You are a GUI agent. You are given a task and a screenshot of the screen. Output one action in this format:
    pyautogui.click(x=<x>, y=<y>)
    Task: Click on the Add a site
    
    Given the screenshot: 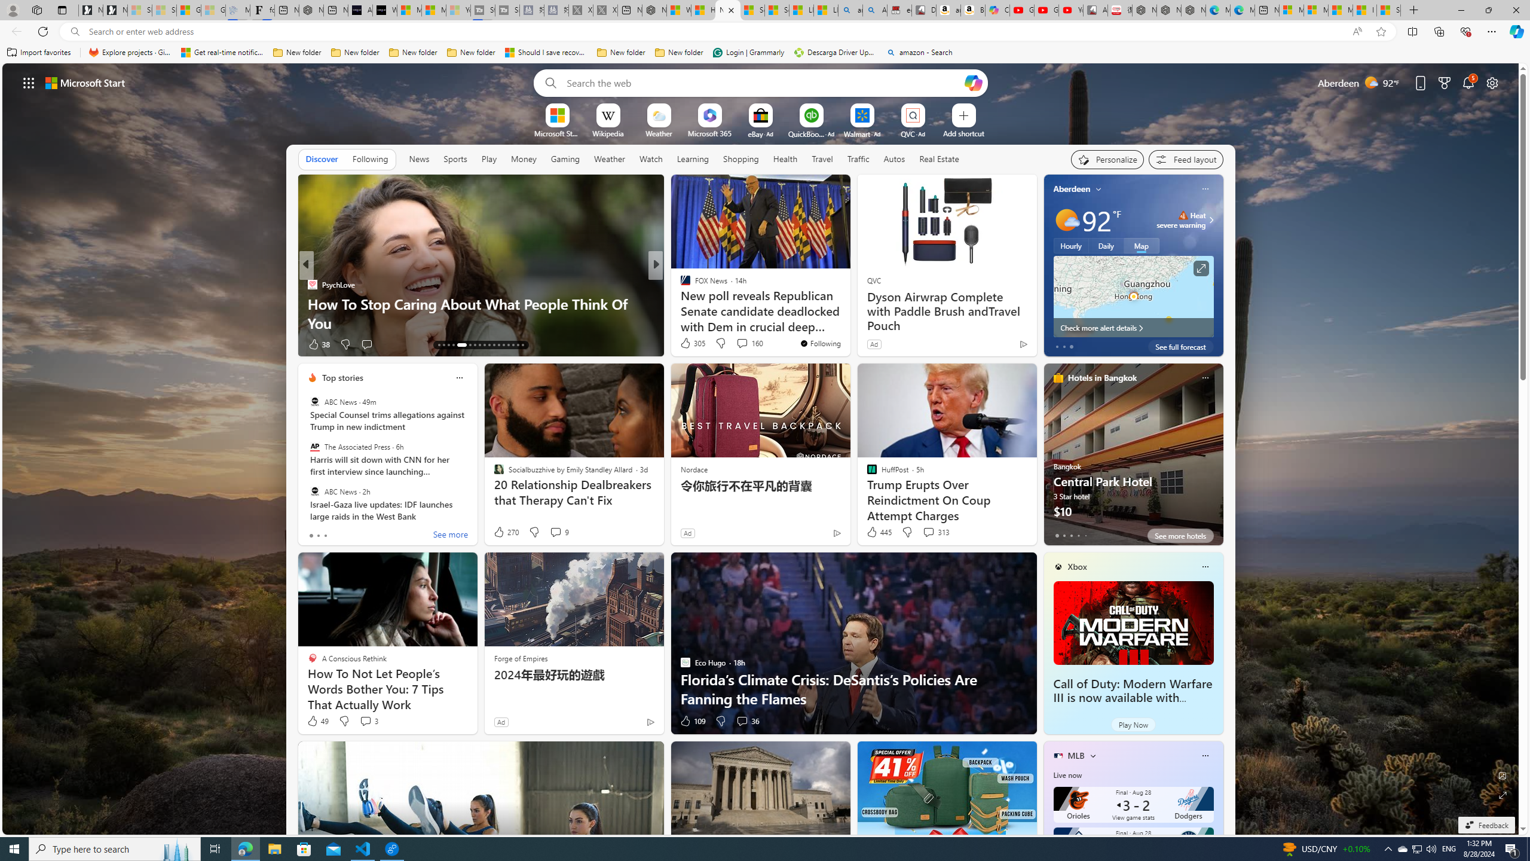 What is the action you would take?
    pyautogui.click(x=963, y=133)
    